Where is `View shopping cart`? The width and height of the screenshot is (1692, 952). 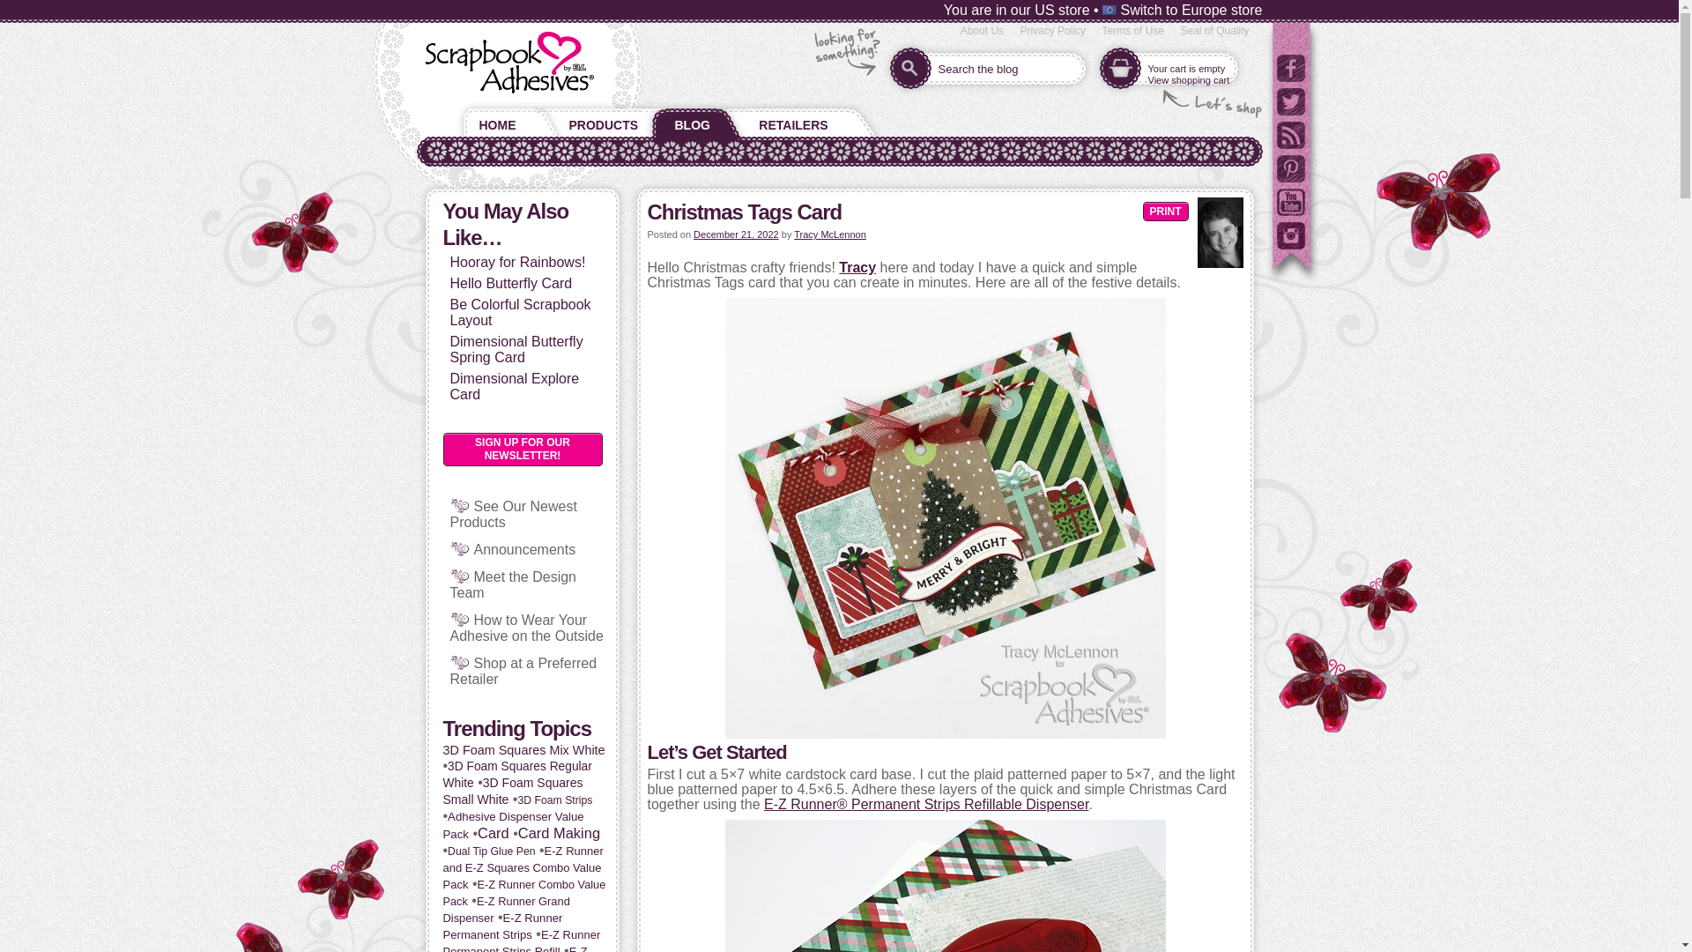
View shopping cart is located at coordinates (1188, 80).